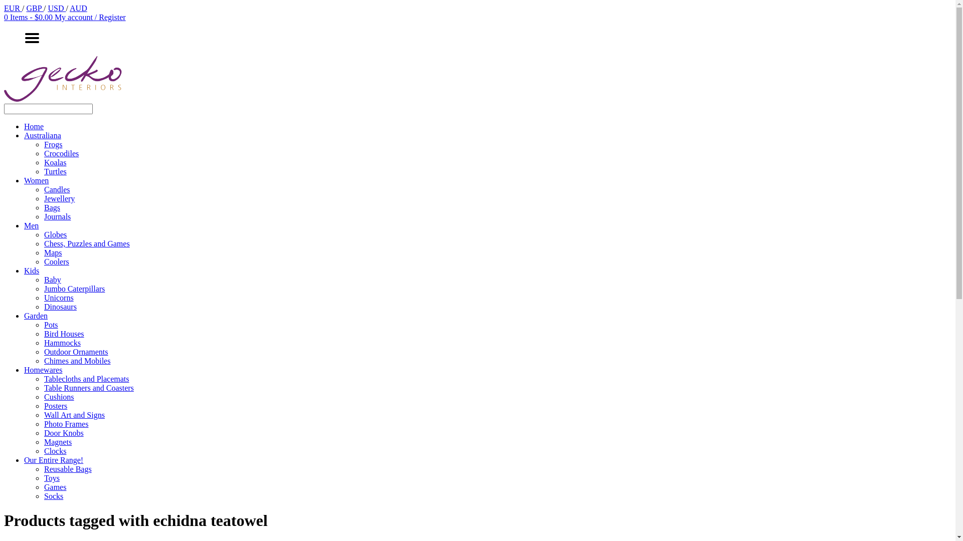 This screenshot has width=963, height=541. I want to click on Unicorns, so click(59, 298).